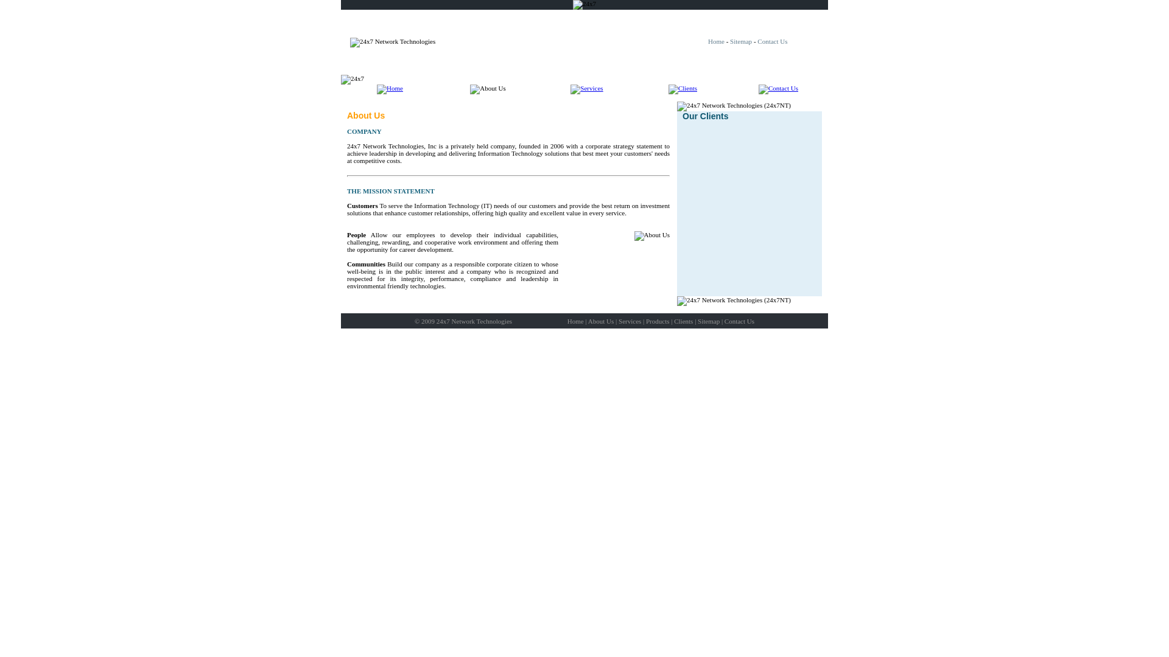 This screenshot has height=657, width=1169. I want to click on Sitemap, so click(741, 41).